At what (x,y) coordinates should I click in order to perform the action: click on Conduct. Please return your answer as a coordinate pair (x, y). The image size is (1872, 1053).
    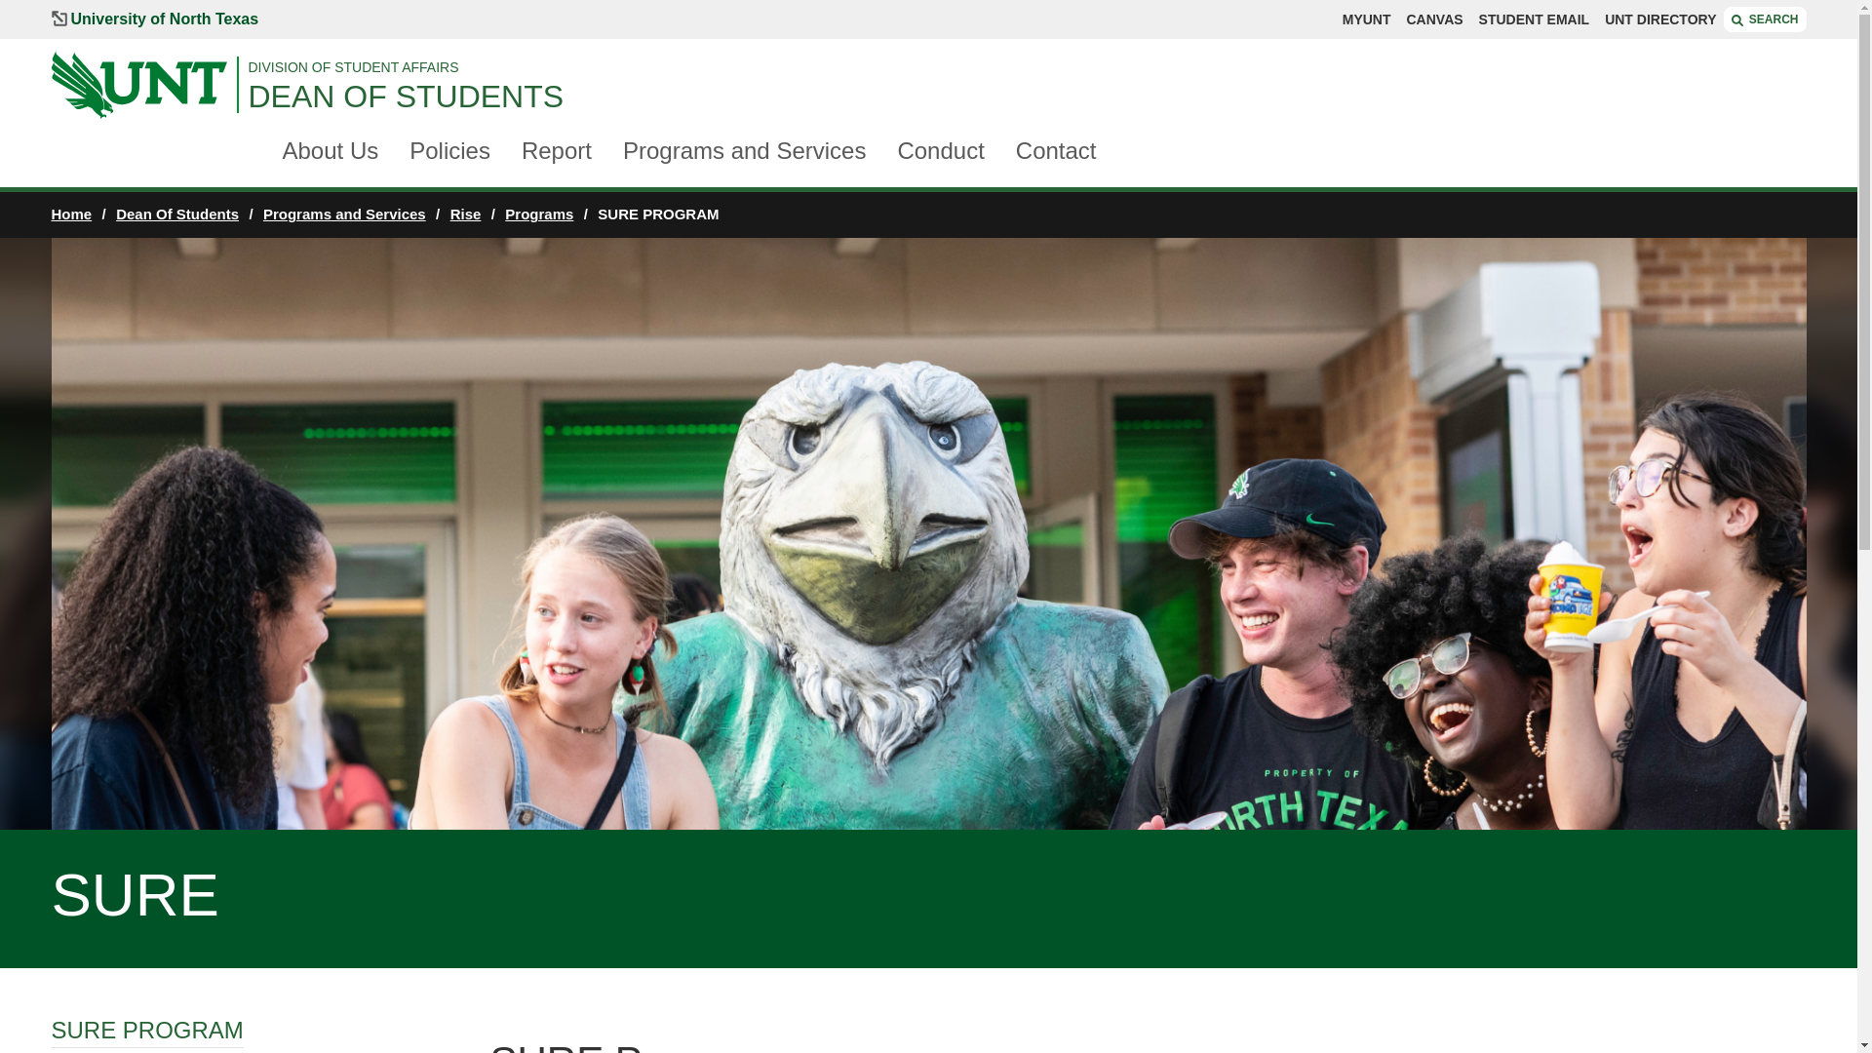
    Looking at the image, I should click on (940, 152).